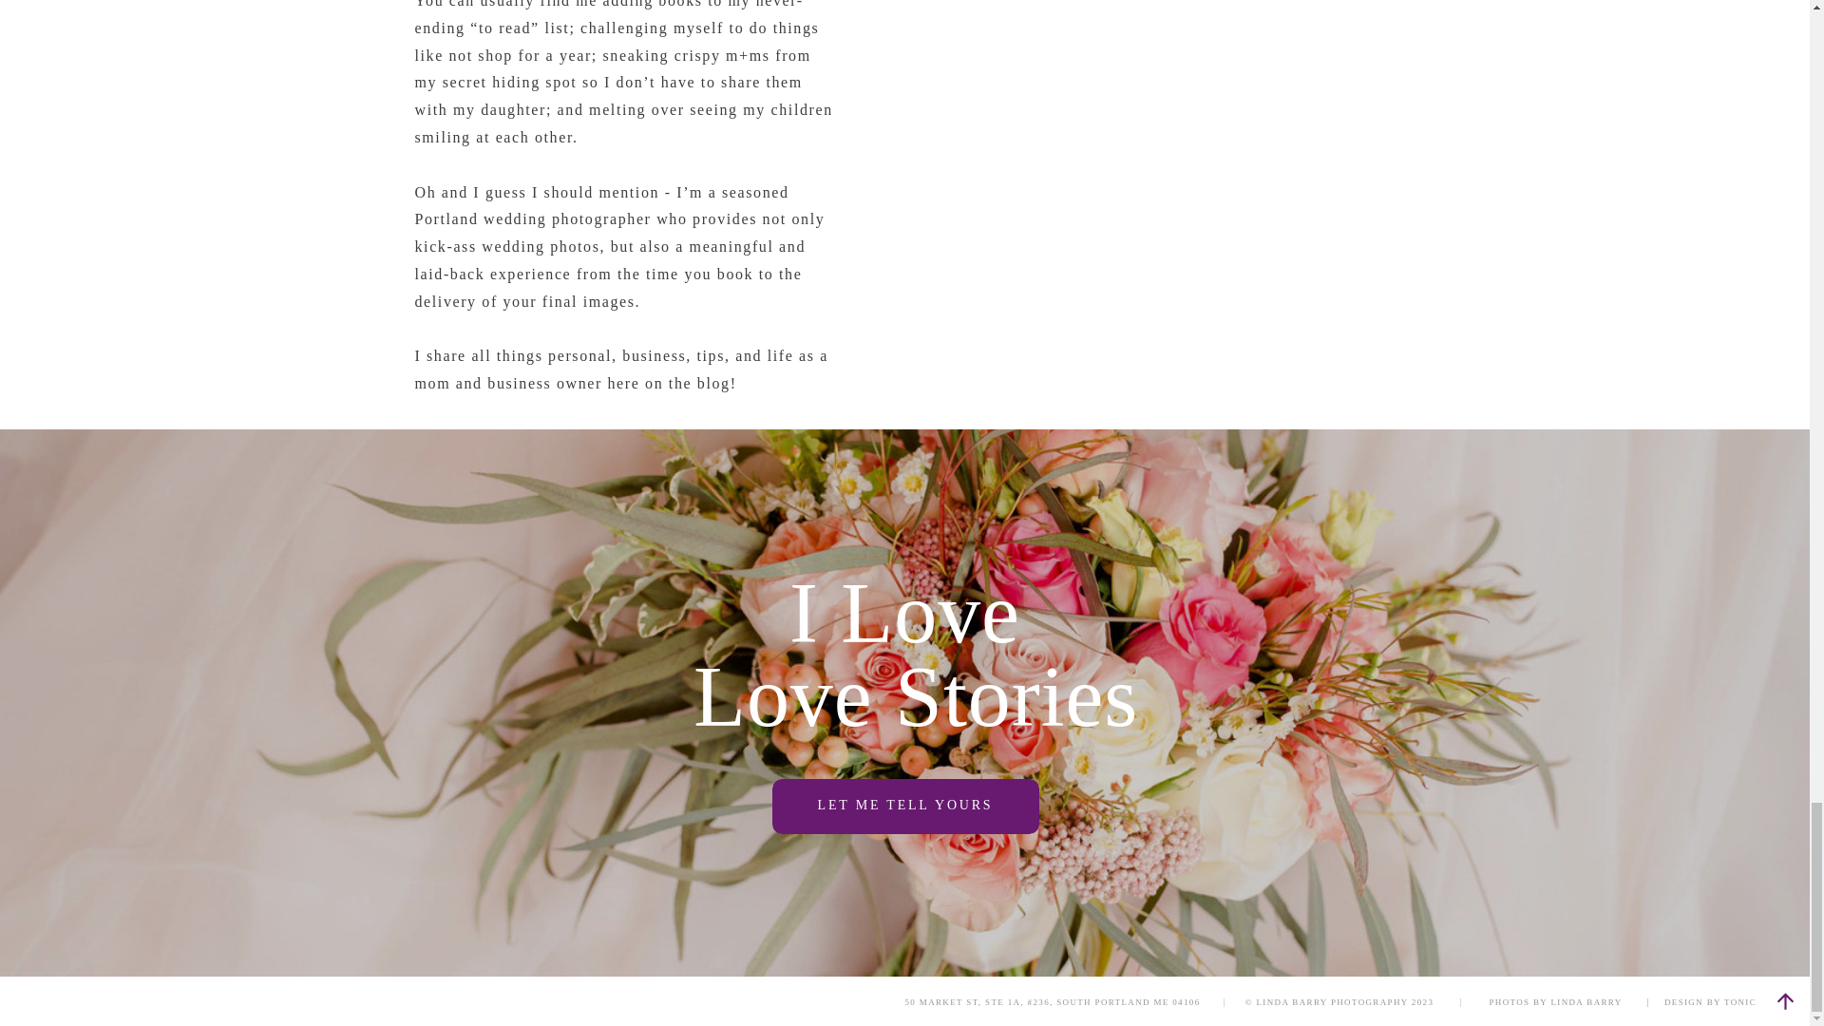 This screenshot has height=1026, width=1824. What do you see at coordinates (1710, 1001) in the screenshot?
I see `DESIGN BY TONIC` at bounding box center [1710, 1001].